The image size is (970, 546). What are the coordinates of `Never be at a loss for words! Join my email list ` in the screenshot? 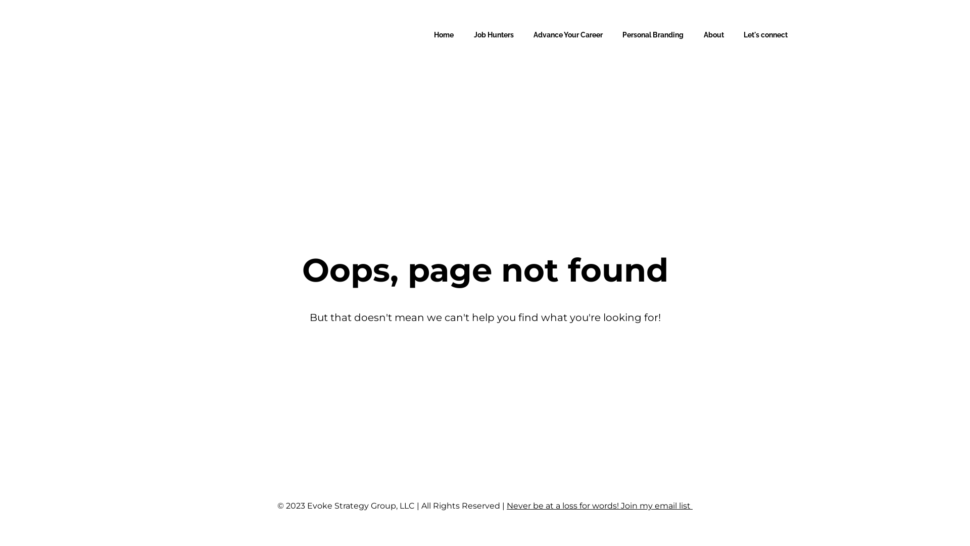 It's located at (599, 506).